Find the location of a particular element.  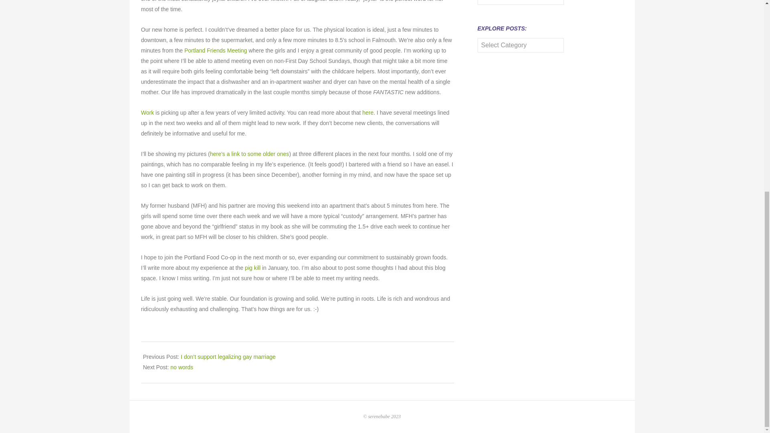

Work is located at coordinates (148, 113).